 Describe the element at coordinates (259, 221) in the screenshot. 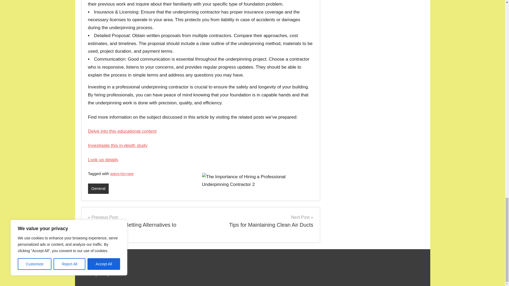

I see `Investigate this in-depth study` at that location.